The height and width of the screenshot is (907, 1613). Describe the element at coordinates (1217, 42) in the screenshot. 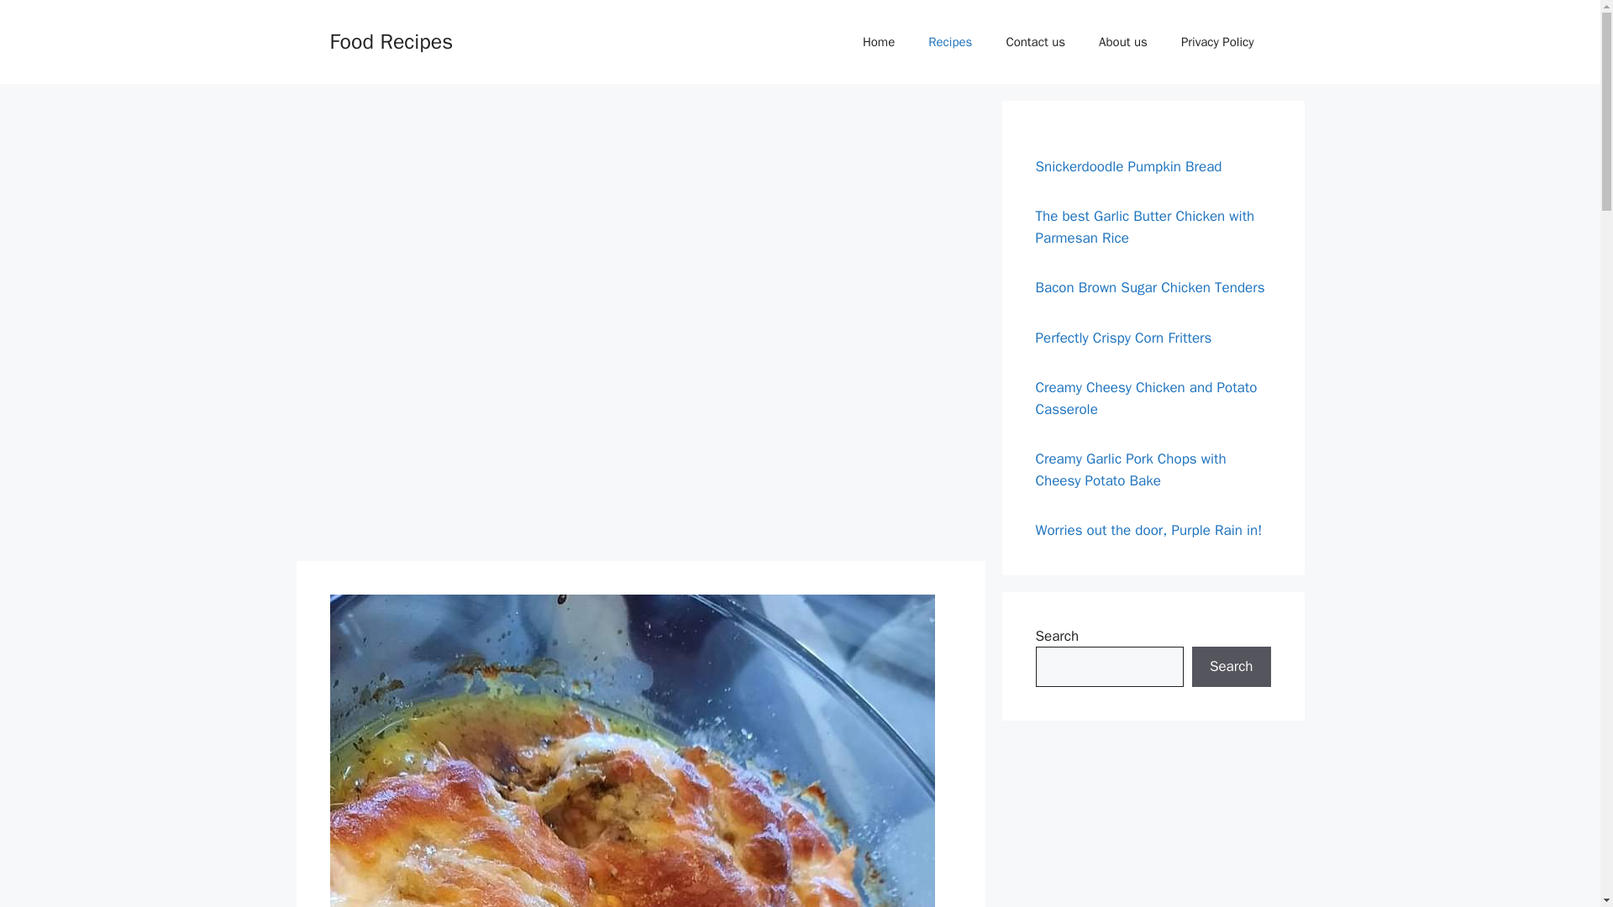

I see `Privacy Policy` at that location.